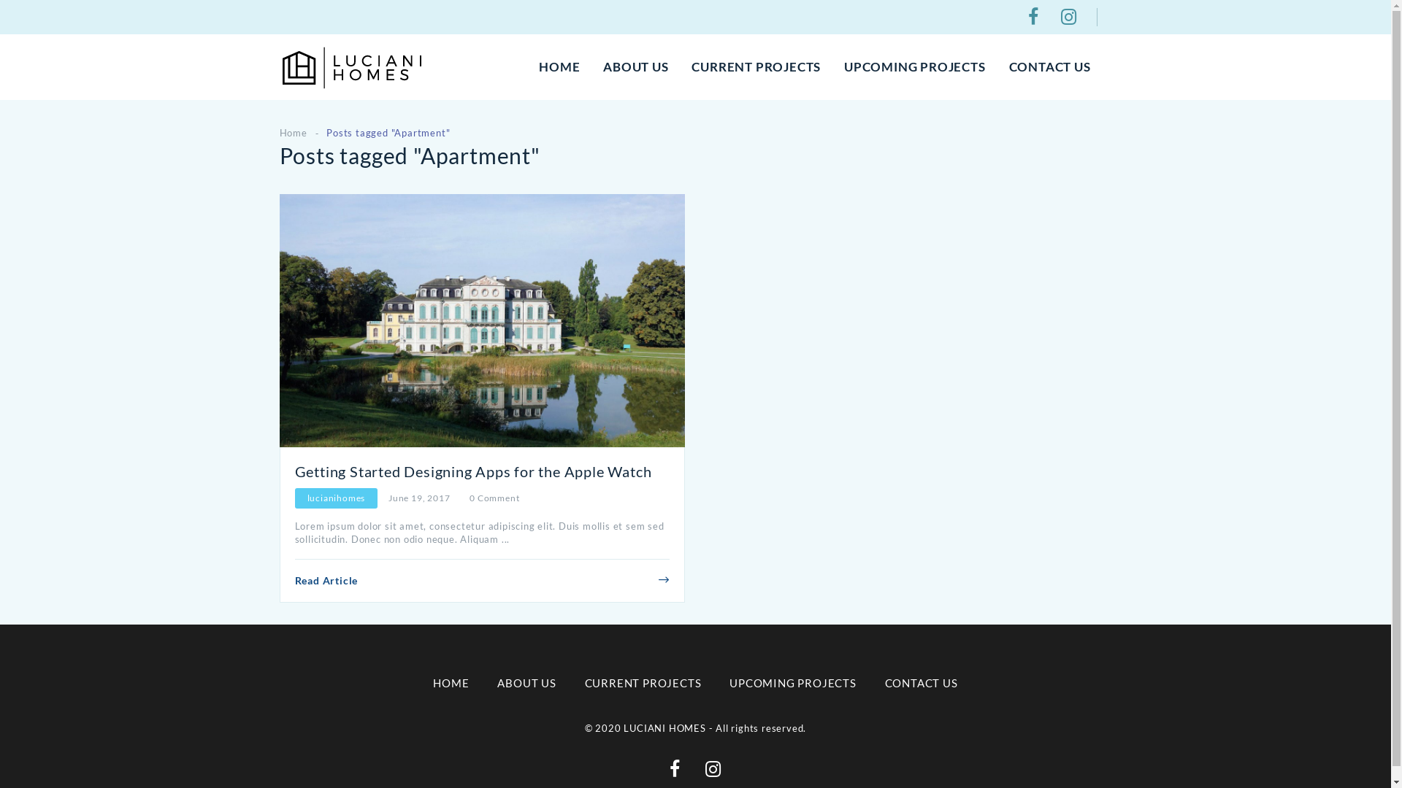 The height and width of the screenshot is (788, 1402). Describe the element at coordinates (336, 498) in the screenshot. I see `lucianihomes` at that location.